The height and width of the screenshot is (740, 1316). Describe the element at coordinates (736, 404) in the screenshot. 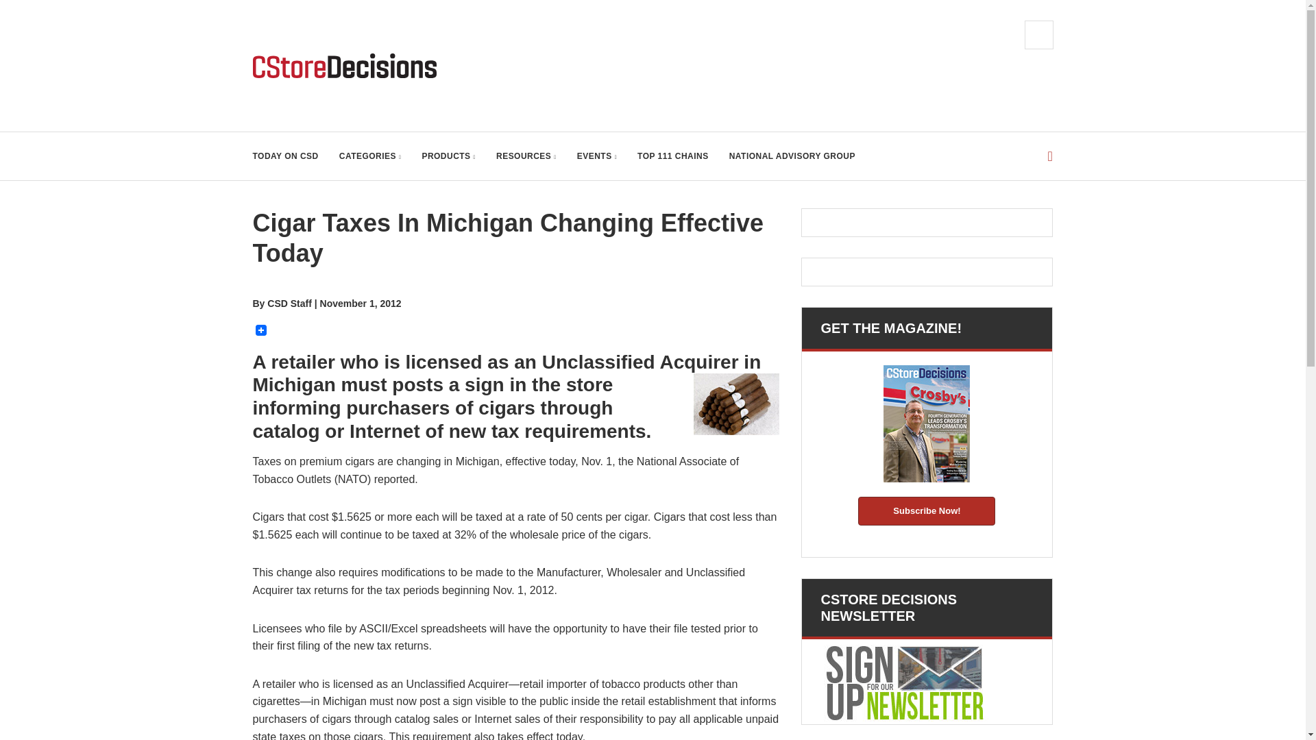

I see `cigars` at that location.